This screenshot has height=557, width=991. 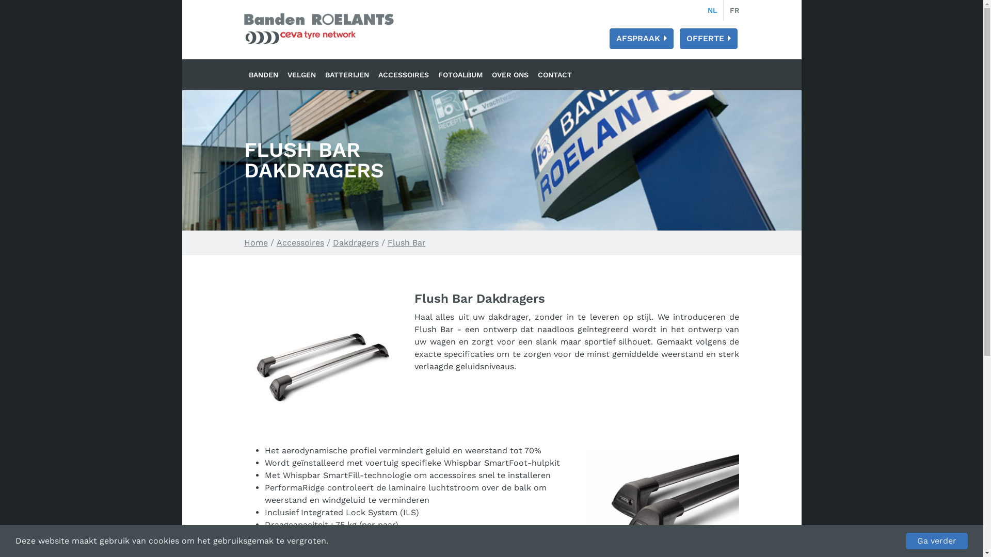 What do you see at coordinates (937, 541) in the screenshot?
I see `Ga verder` at bounding box center [937, 541].